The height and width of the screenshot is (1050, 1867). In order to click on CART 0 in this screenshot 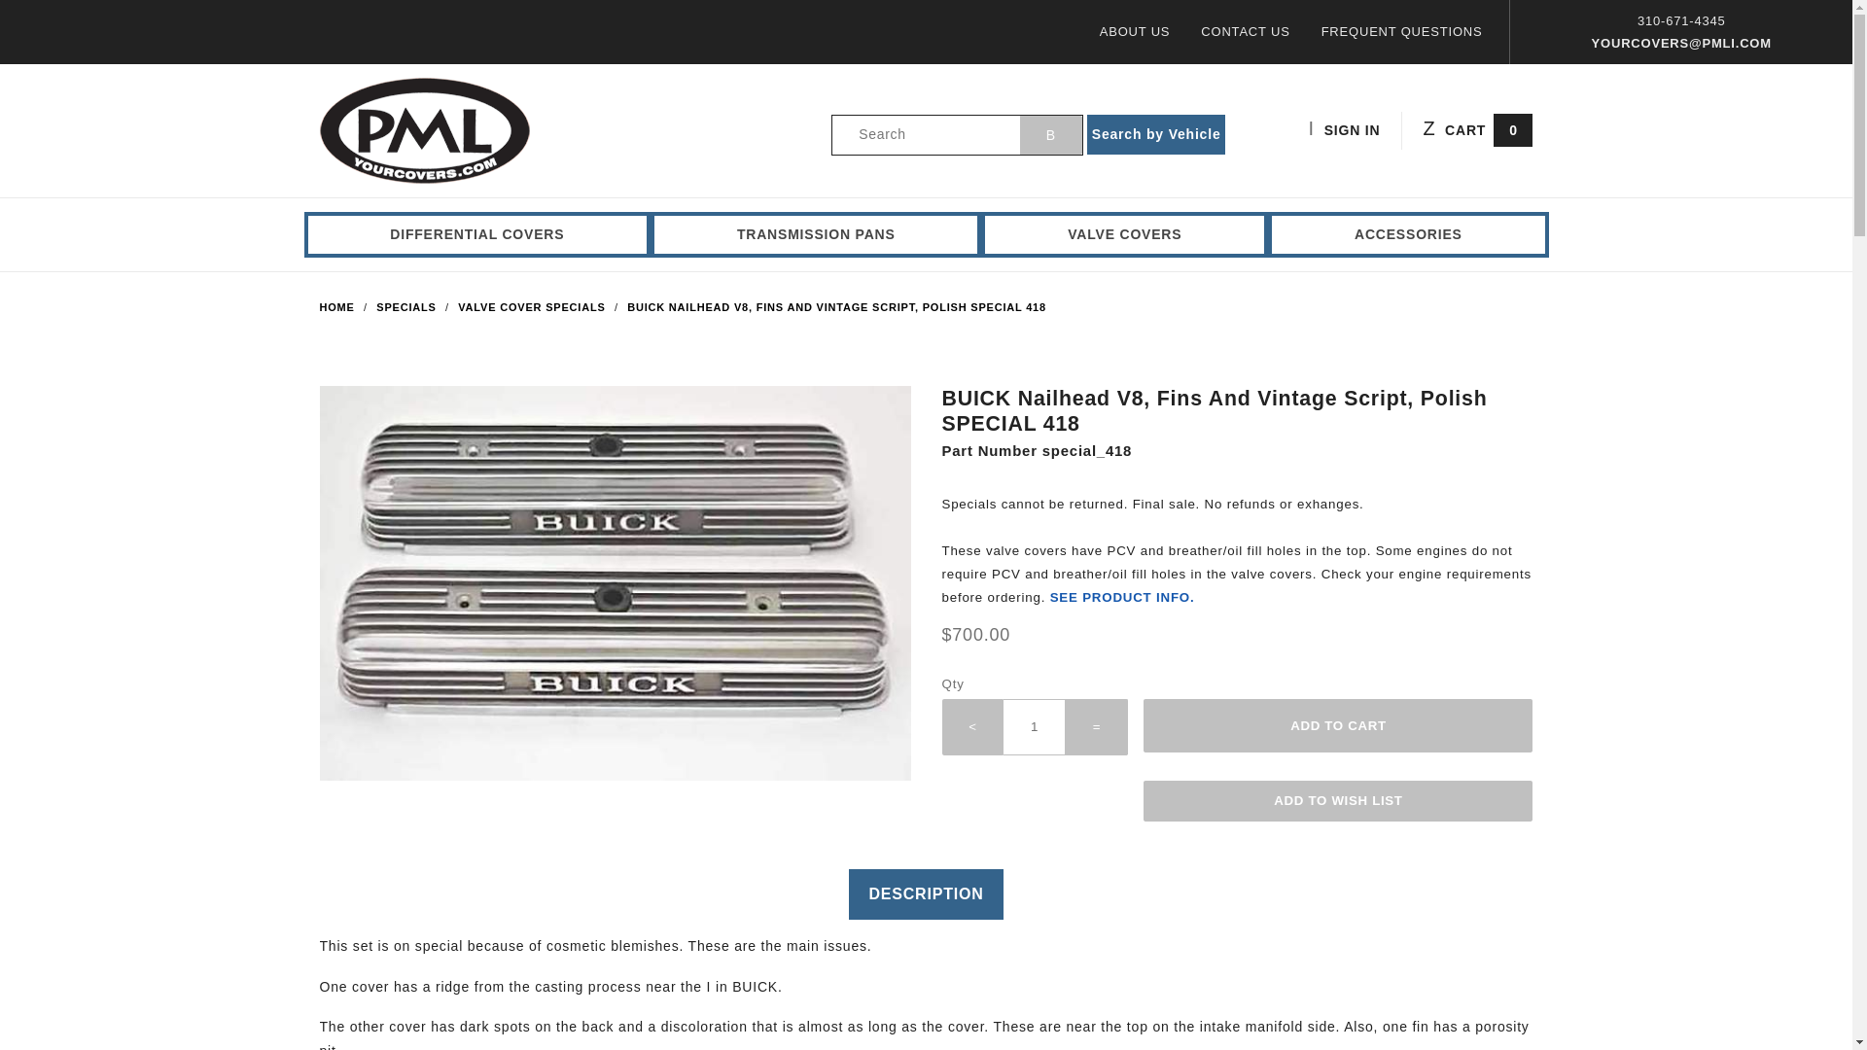, I will do `click(1478, 130)`.